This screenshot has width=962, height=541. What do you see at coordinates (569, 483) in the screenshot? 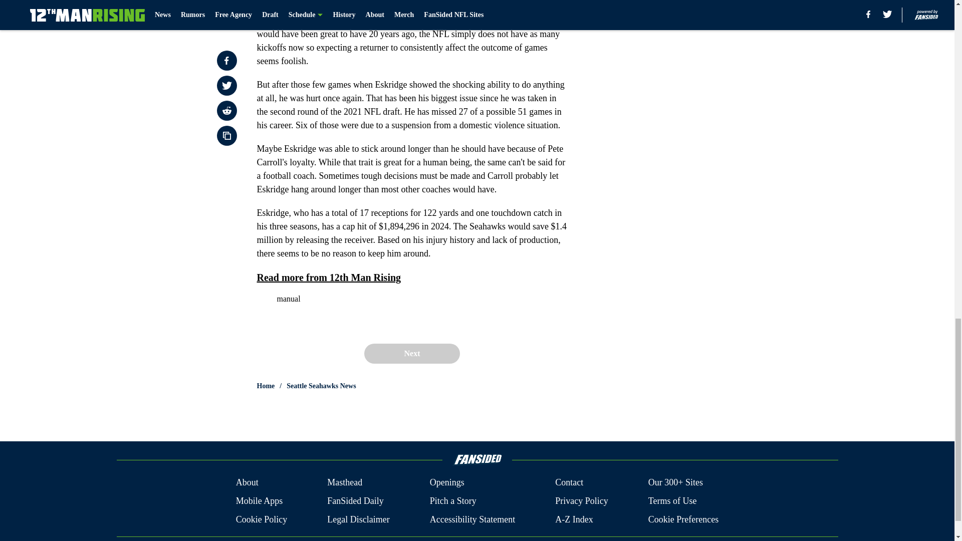
I see `Contact` at bounding box center [569, 483].